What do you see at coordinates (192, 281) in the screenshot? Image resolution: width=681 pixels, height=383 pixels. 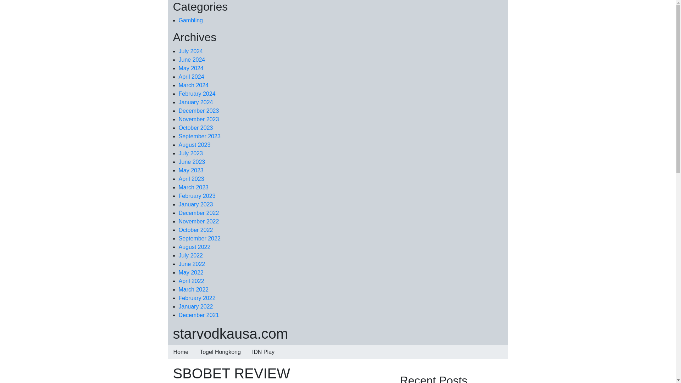 I see `April 2022` at bounding box center [192, 281].